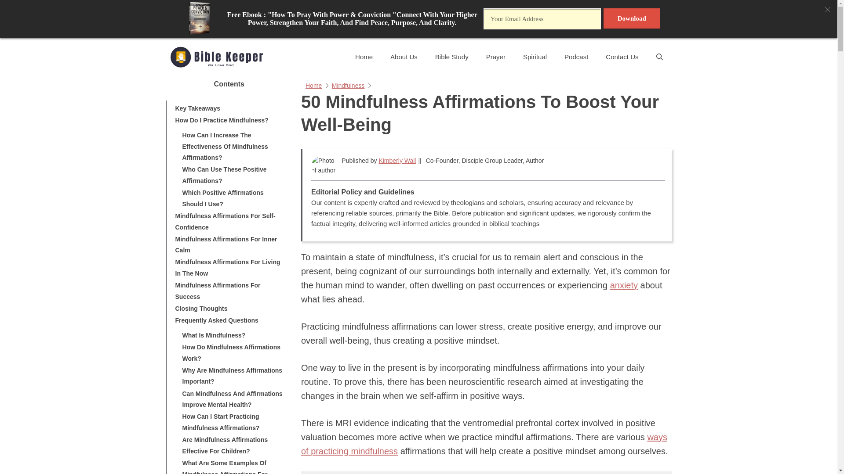  Describe the element at coordinates (364, 57) in the screenshot. I see `Home` at that location.